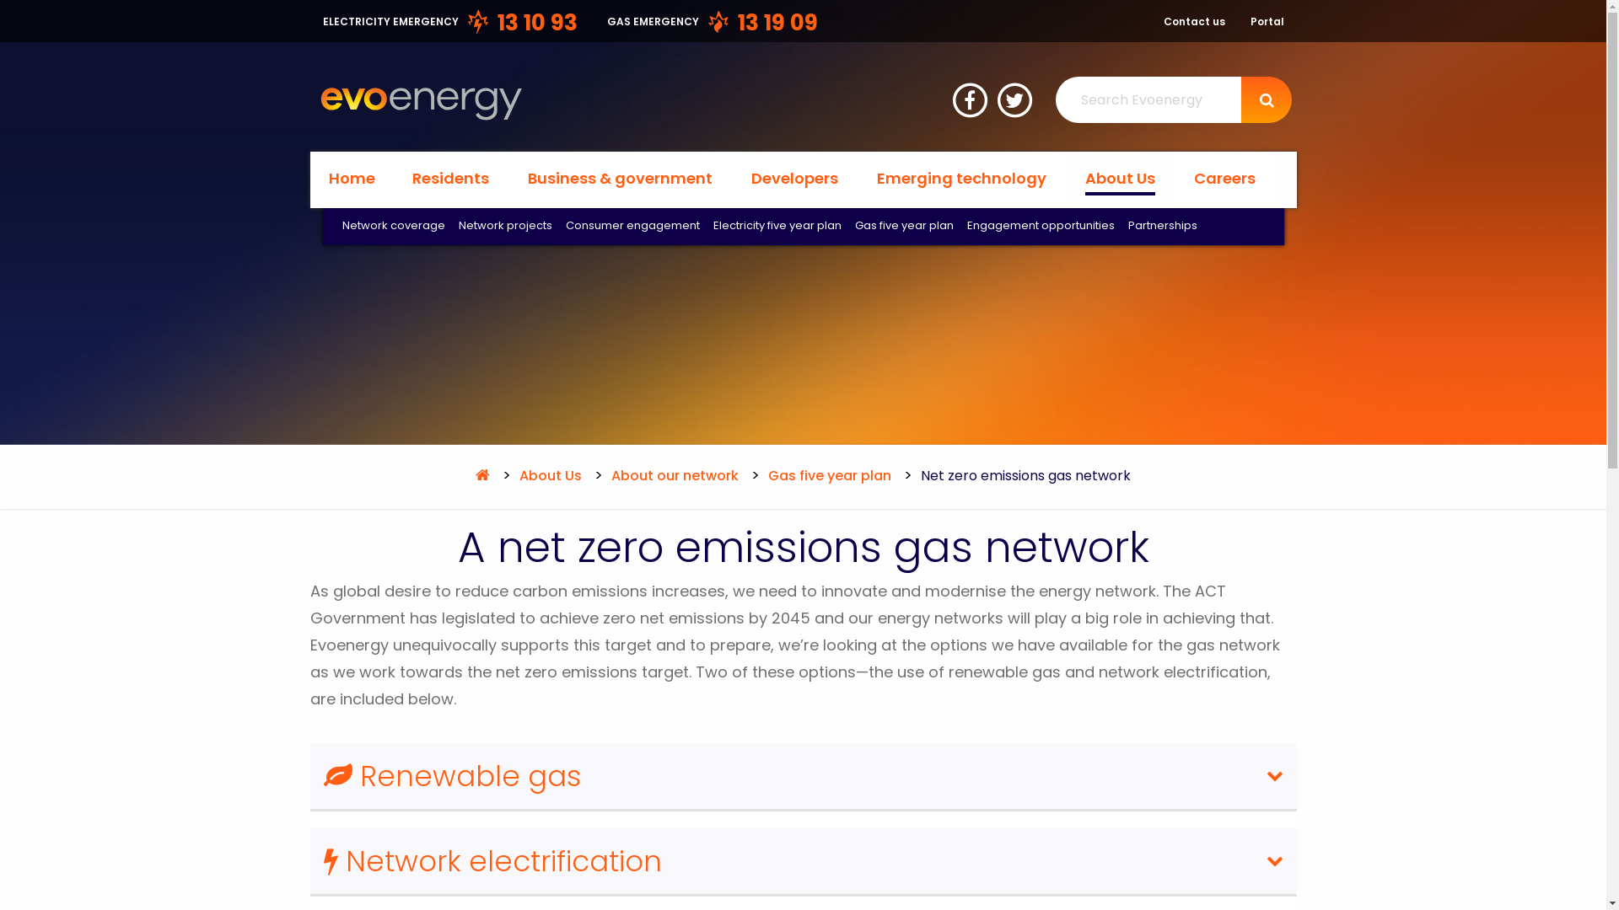 The image size is (1619, 910). What do you see at coordinates (904, 227) in the screenshot?
I see `Gas five year plan` at bounding box center [904, 227].